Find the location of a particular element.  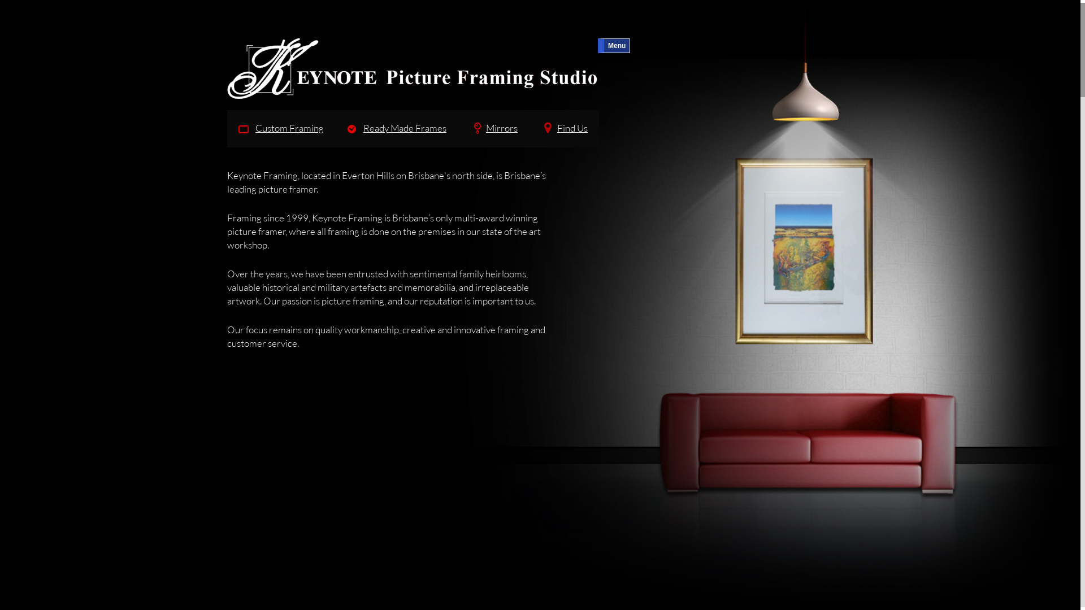

Custom Framing is located at coordinates (281, 129).